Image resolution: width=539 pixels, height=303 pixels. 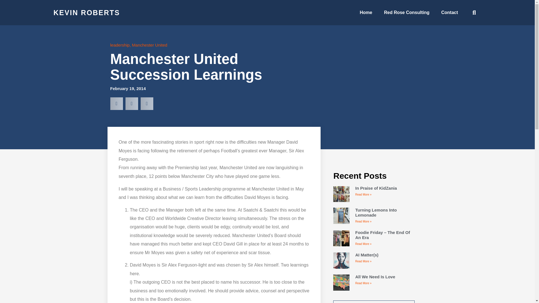 What do you see at coordinates (375, 277) in the screenshot?
I see `All We Need Is Love` at bounding box center [375, 277].